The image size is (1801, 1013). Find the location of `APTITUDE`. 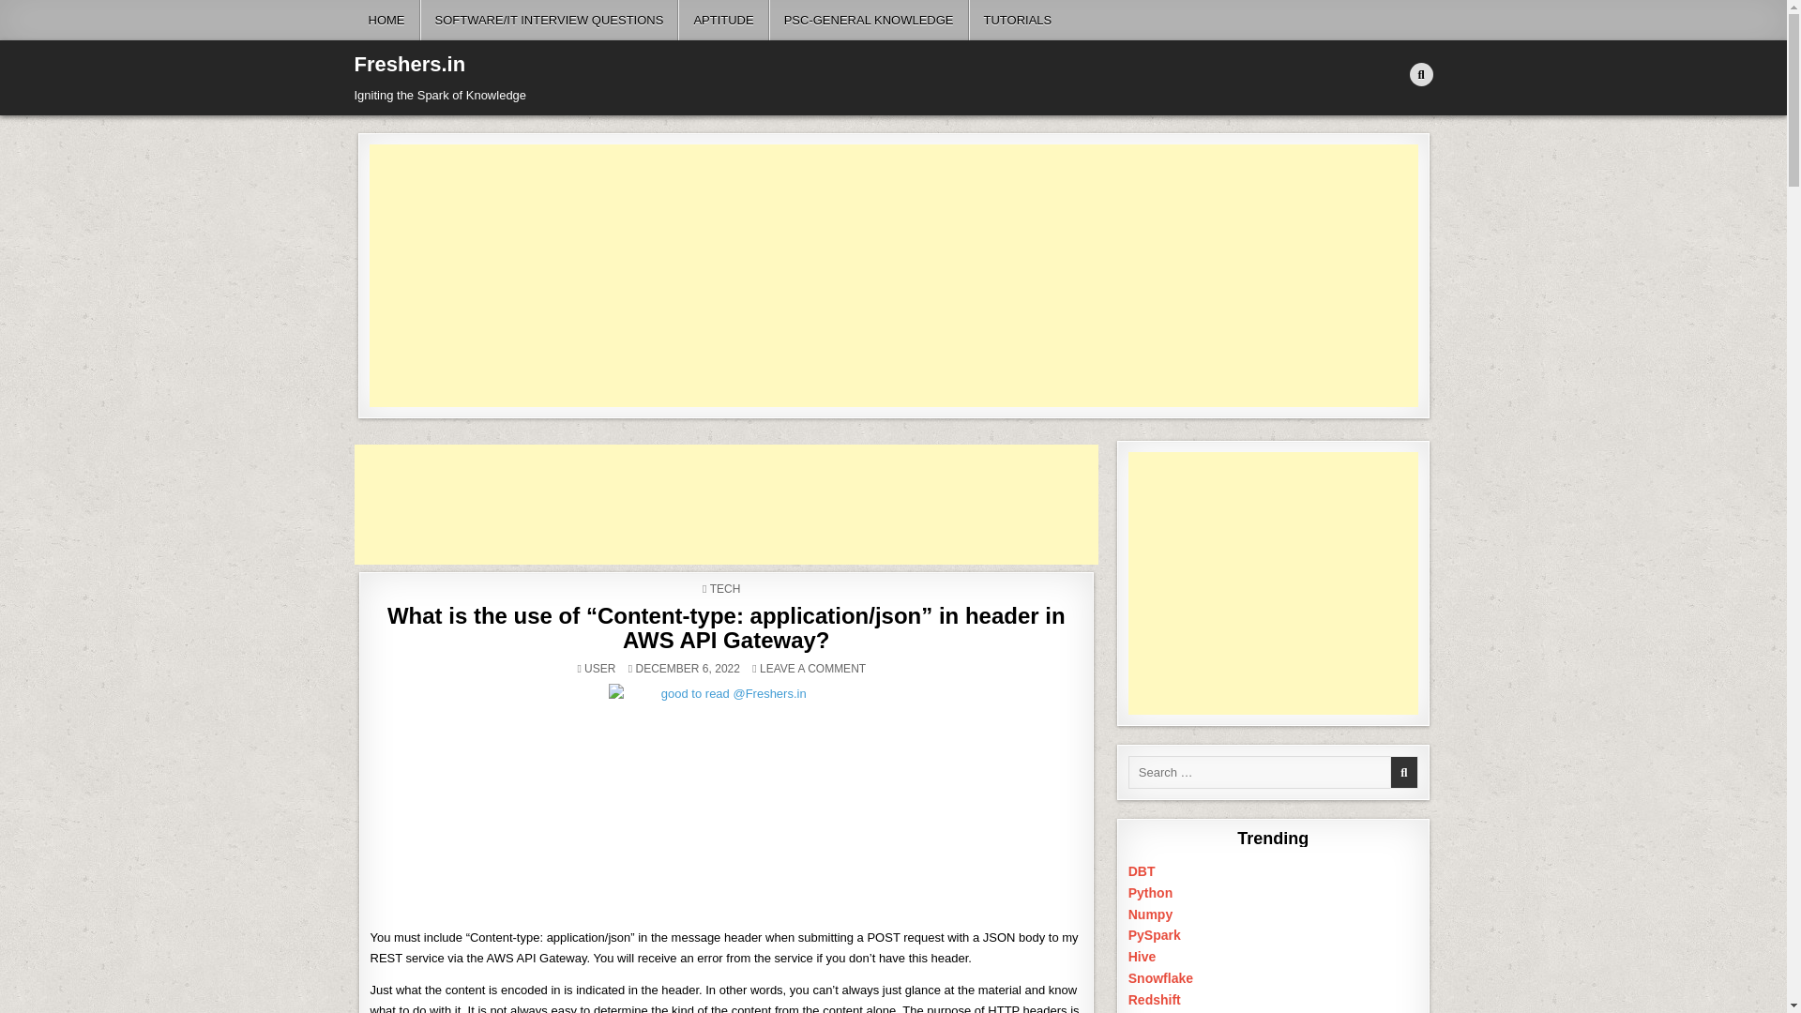

APTITUDE is located at coordinates (723, 21).